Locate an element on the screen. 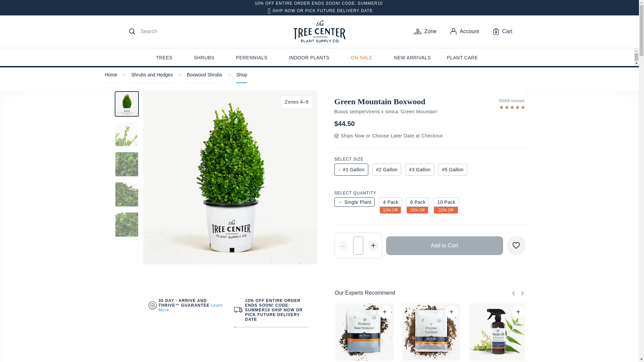 The image size is (644, 362). Zone is located at coordinates (425, 32).